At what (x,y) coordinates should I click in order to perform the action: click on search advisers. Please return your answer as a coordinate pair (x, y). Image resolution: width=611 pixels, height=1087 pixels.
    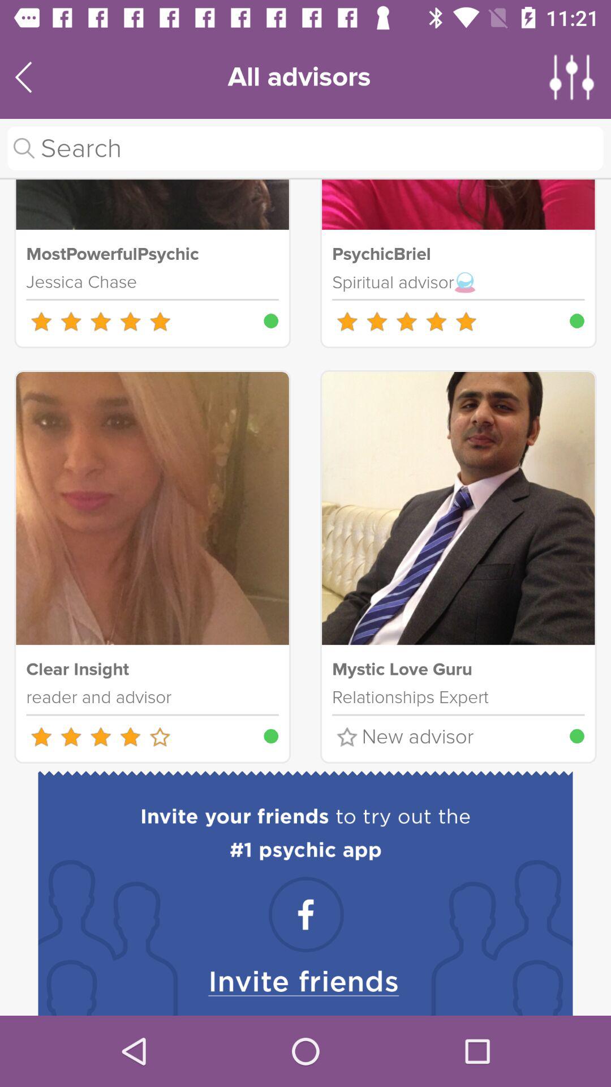
    Looking at the image, I should click on (305, 148).